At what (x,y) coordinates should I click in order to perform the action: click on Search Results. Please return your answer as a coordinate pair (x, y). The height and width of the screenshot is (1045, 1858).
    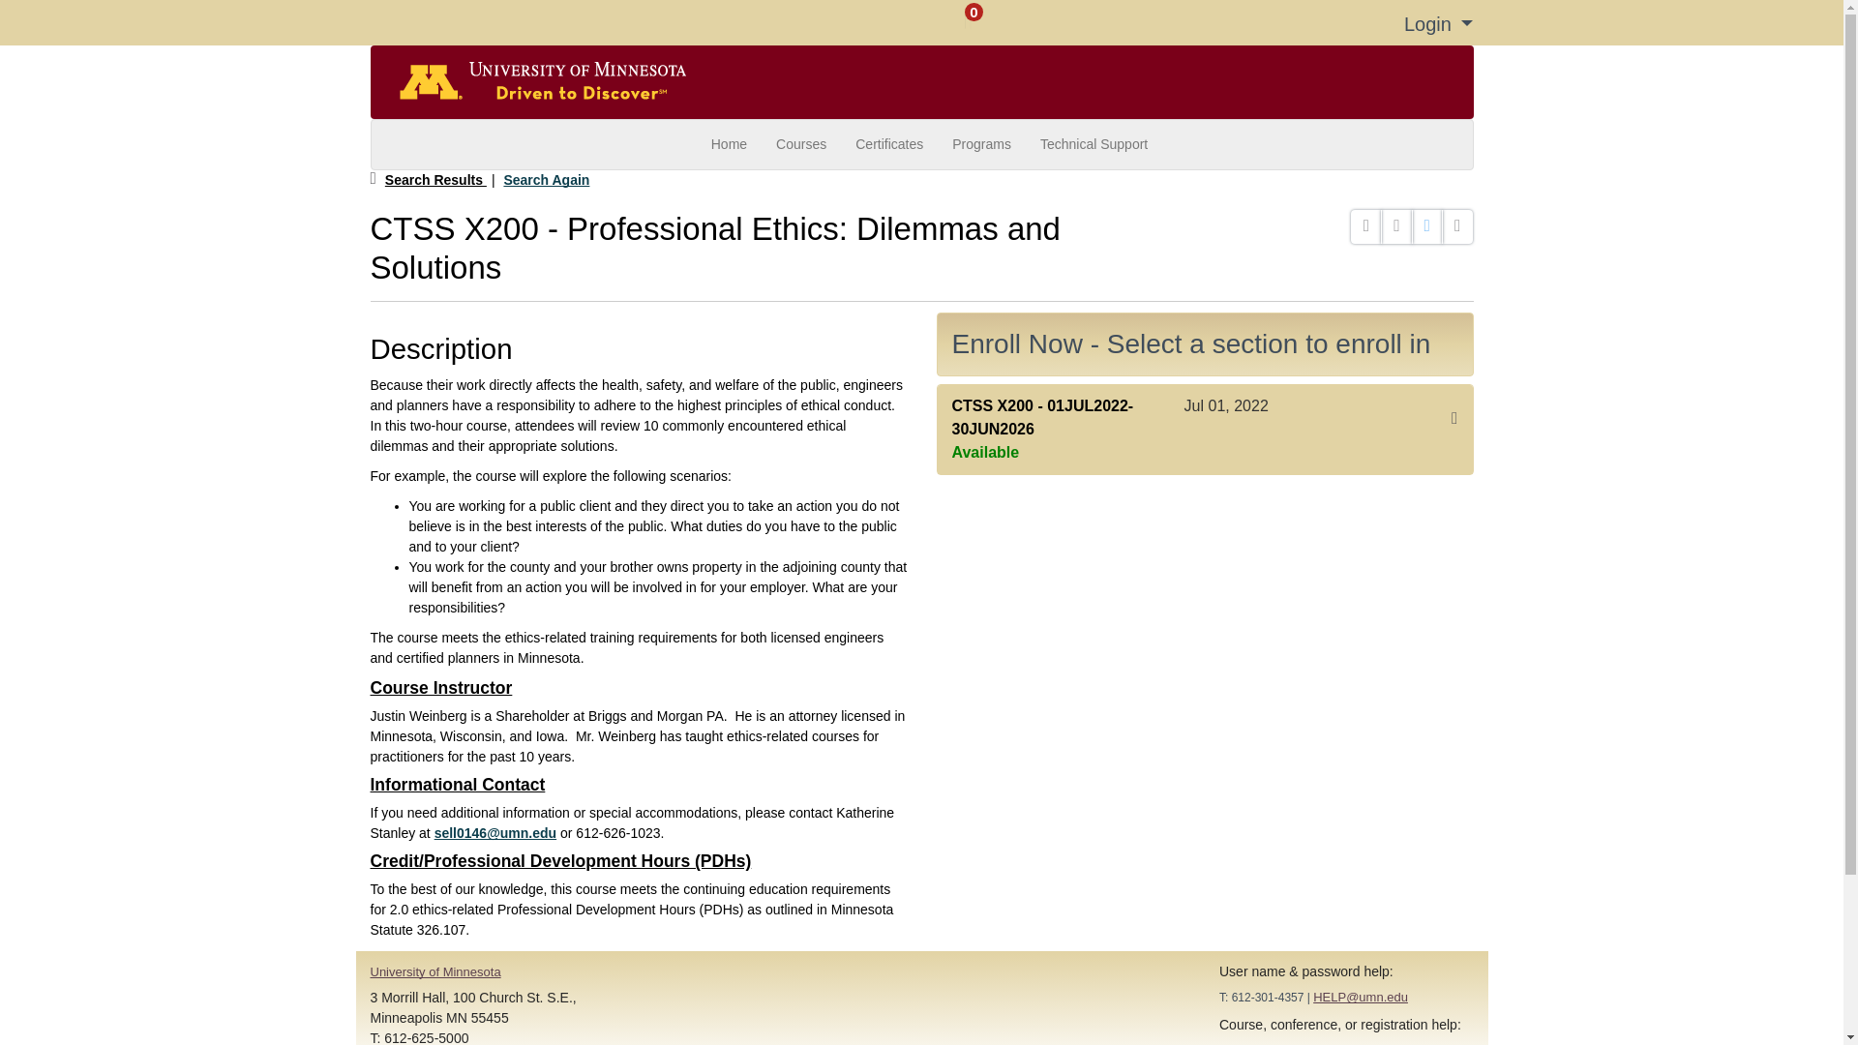
    Looking at the image, I should click on (435, 179).